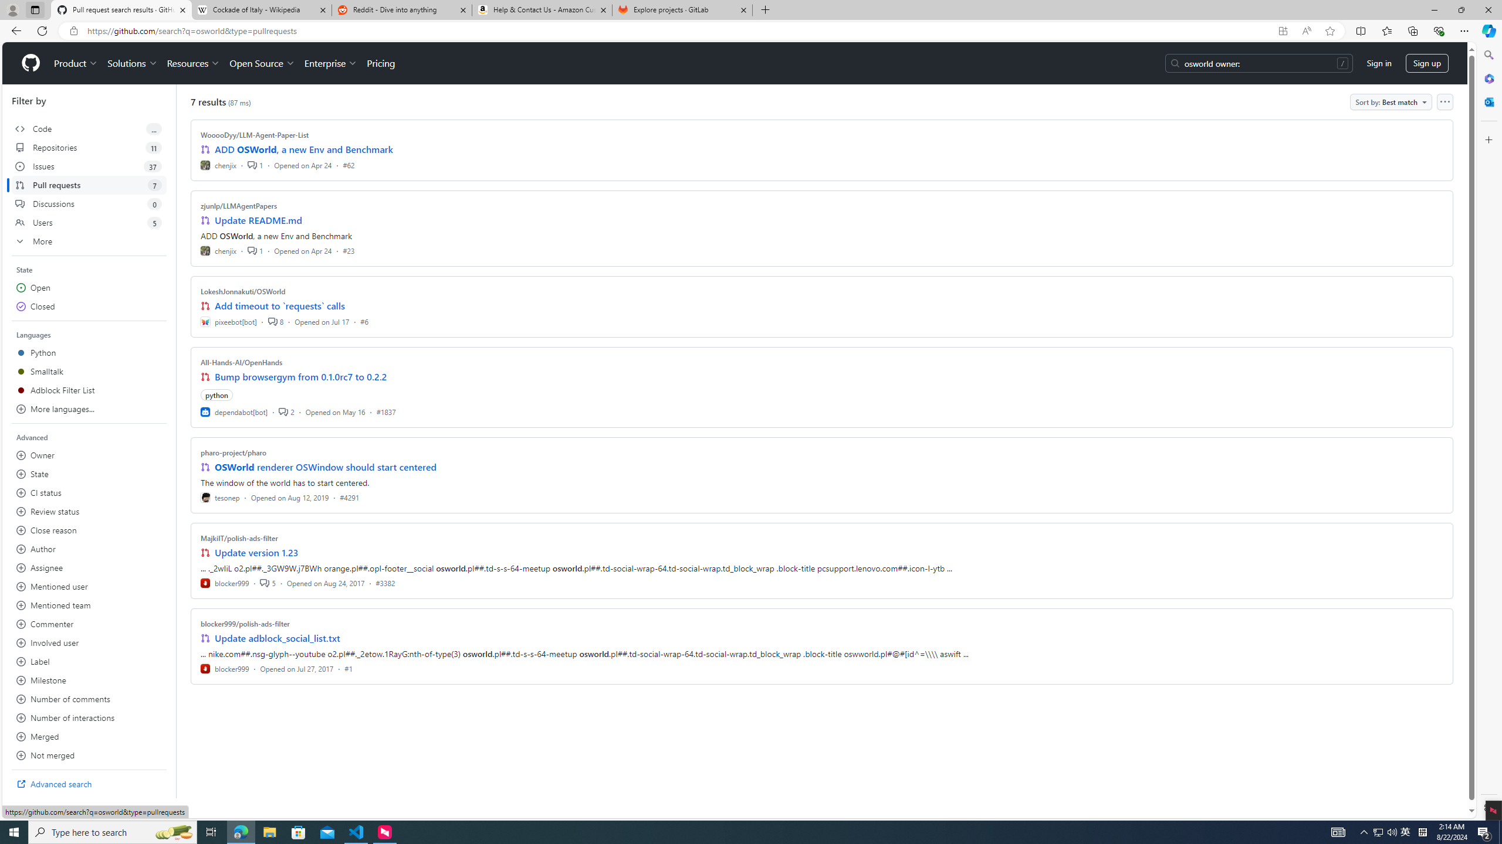 The height and width of the screenshot is (844, 1502). Describe the element at coordinates (301, 376) in the screenshot. I see `Bump browsergym from 0.1.0rc7 to 0.2.2` at that location.